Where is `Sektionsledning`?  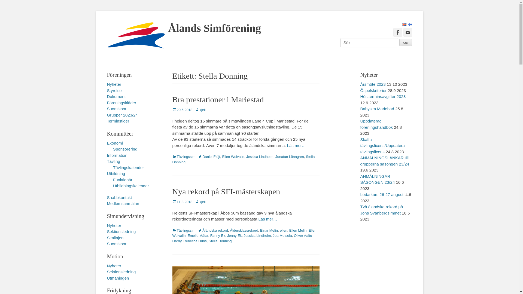 Sektionsledning is located at coordinates (121, 231).